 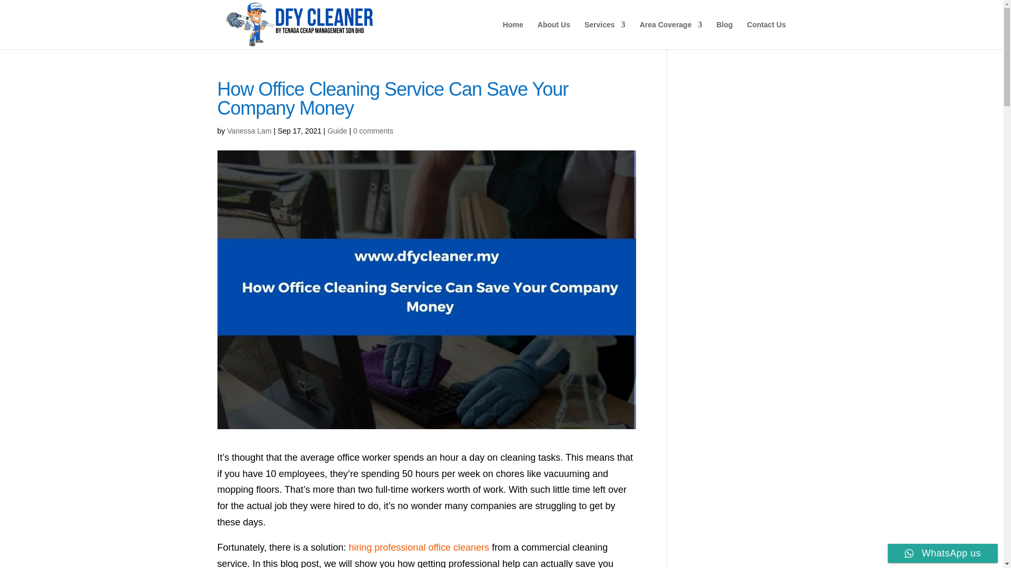 I want to click on Posts by Vanessa Lam, so click(x=249, y=130).